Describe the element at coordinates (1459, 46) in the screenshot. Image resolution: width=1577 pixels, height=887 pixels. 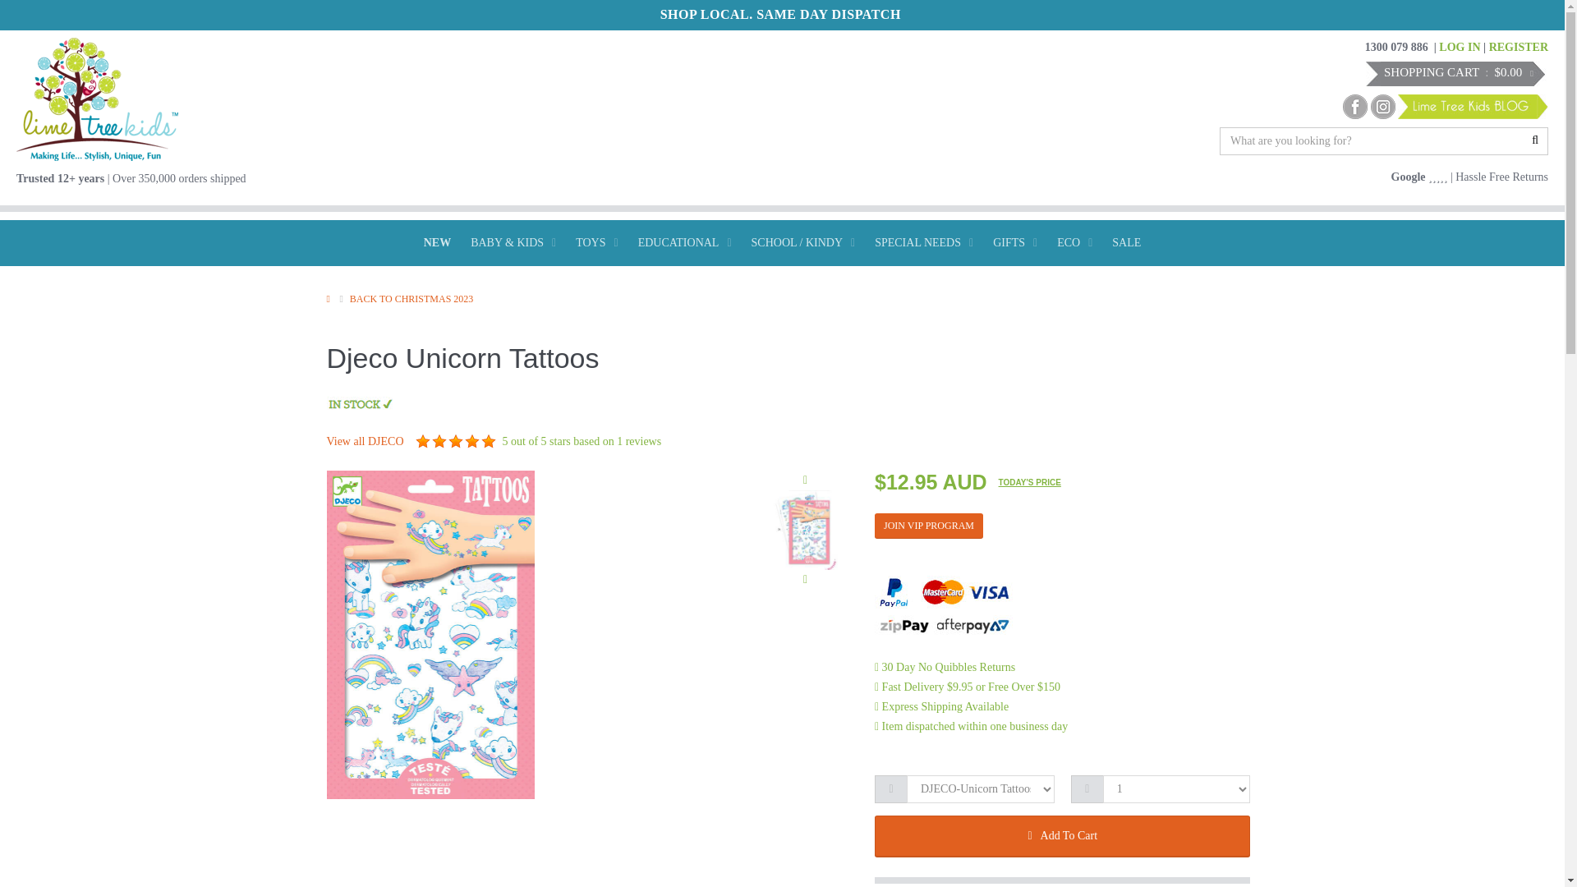
I see `LOG IN` at that location.